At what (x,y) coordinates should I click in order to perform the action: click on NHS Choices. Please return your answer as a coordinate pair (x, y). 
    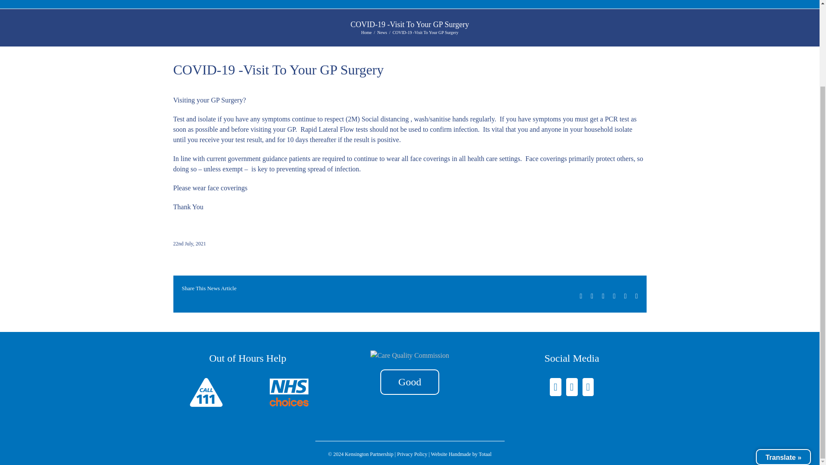
    Looking at the image, I should click on (289, 393).